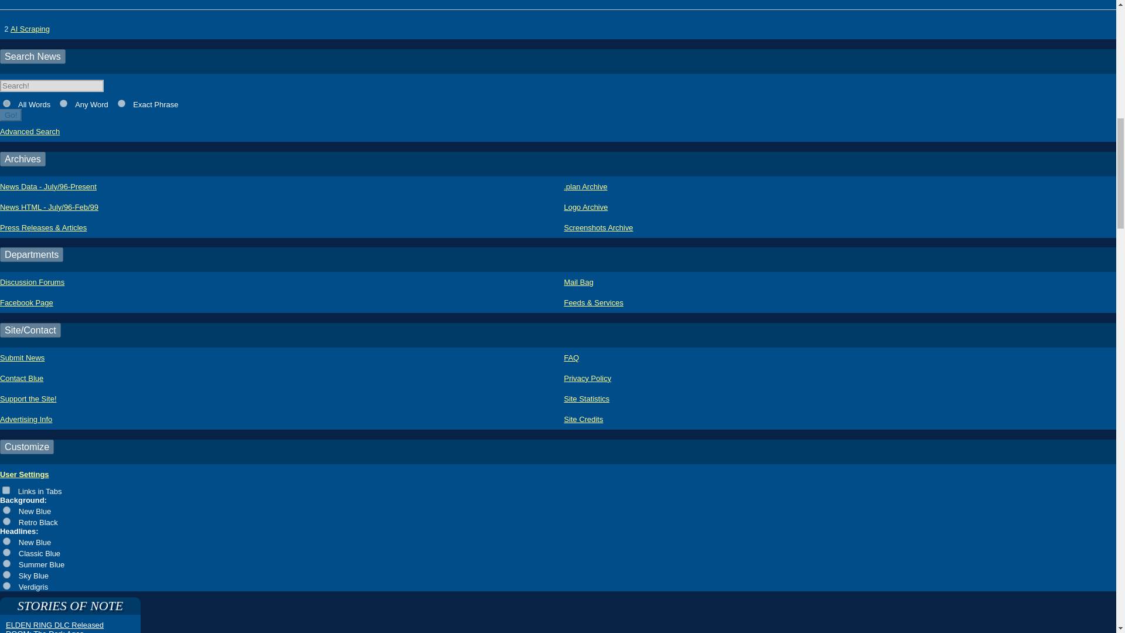 The image size is (1125, 633). What do you see at coordinates (6, 585) in the screenshot?
I see `verdigris` at bounding box center [6, 585].